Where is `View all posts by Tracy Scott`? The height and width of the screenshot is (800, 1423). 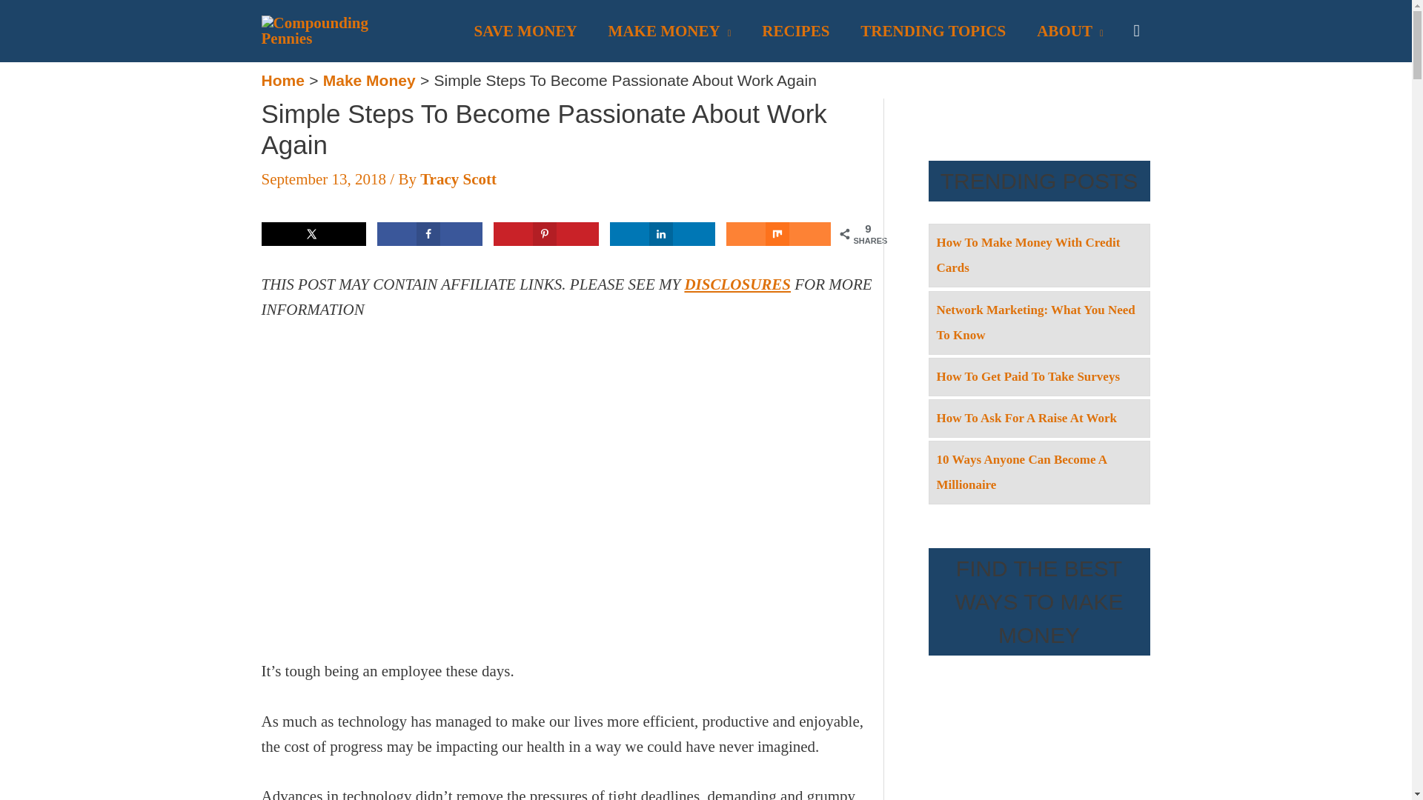 View all posts by Tracy Scott is located at coordinates (458, 179).